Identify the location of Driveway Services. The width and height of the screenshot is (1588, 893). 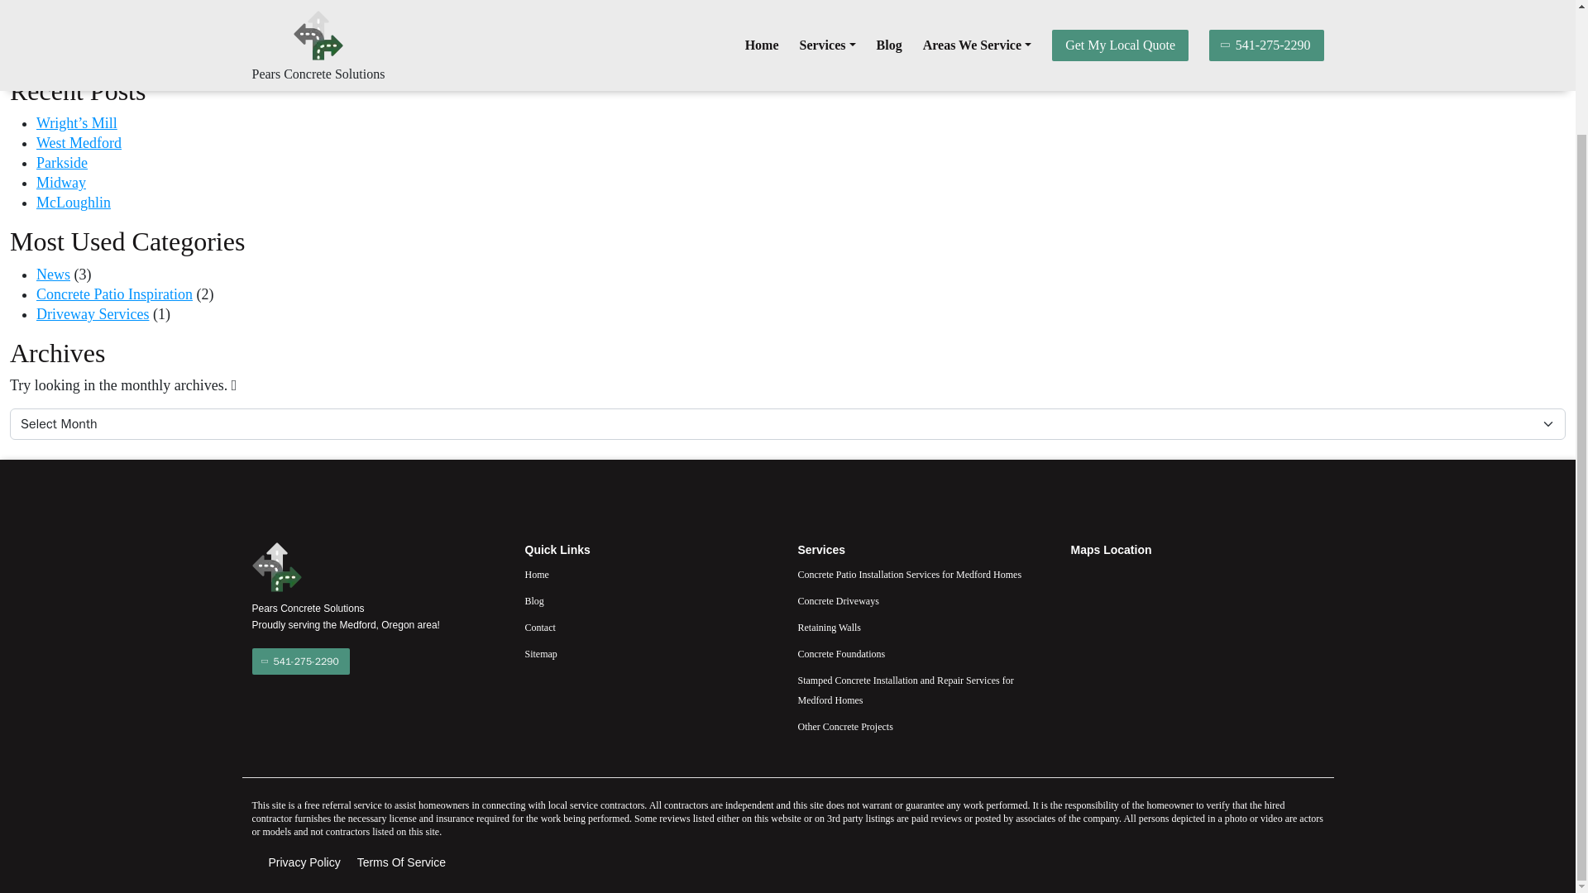
(93, 314).